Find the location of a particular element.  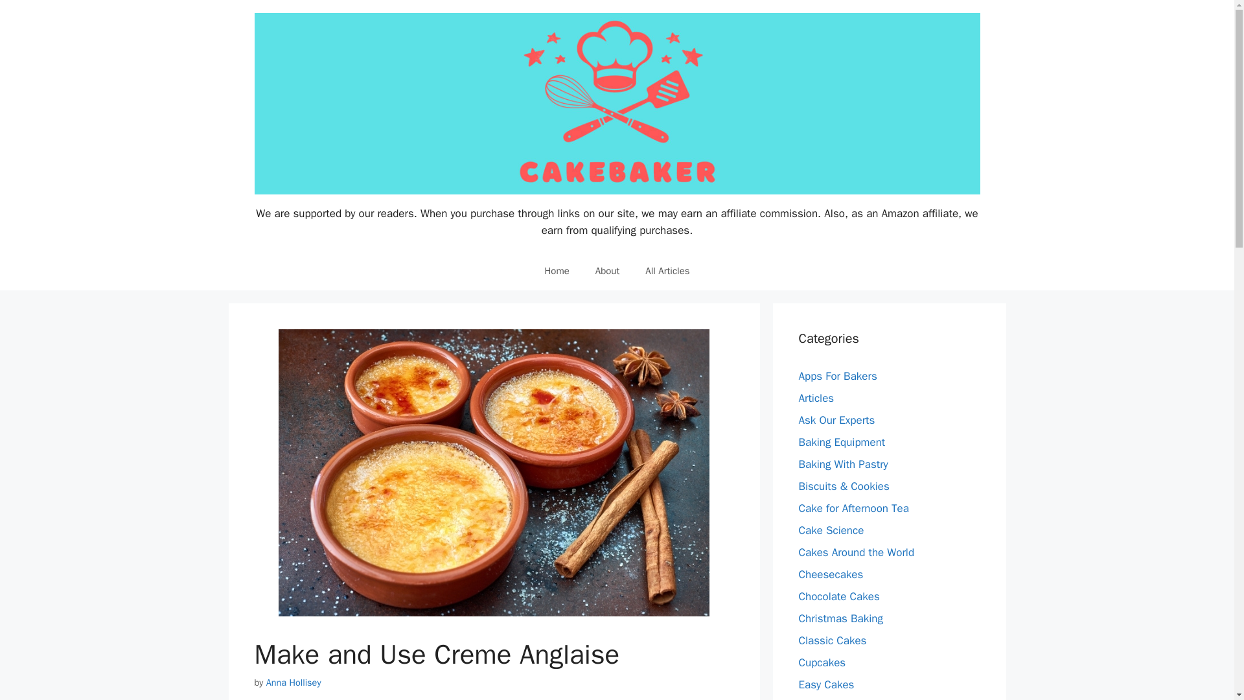

Classic Cakes is located at coordinates (832, 640).